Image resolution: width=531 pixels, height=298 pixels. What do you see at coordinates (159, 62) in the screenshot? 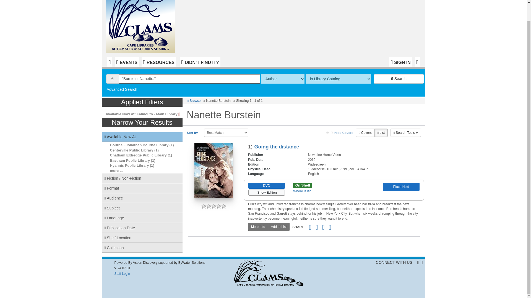
I see `RESOURCES` at bounding box center [159, 62].